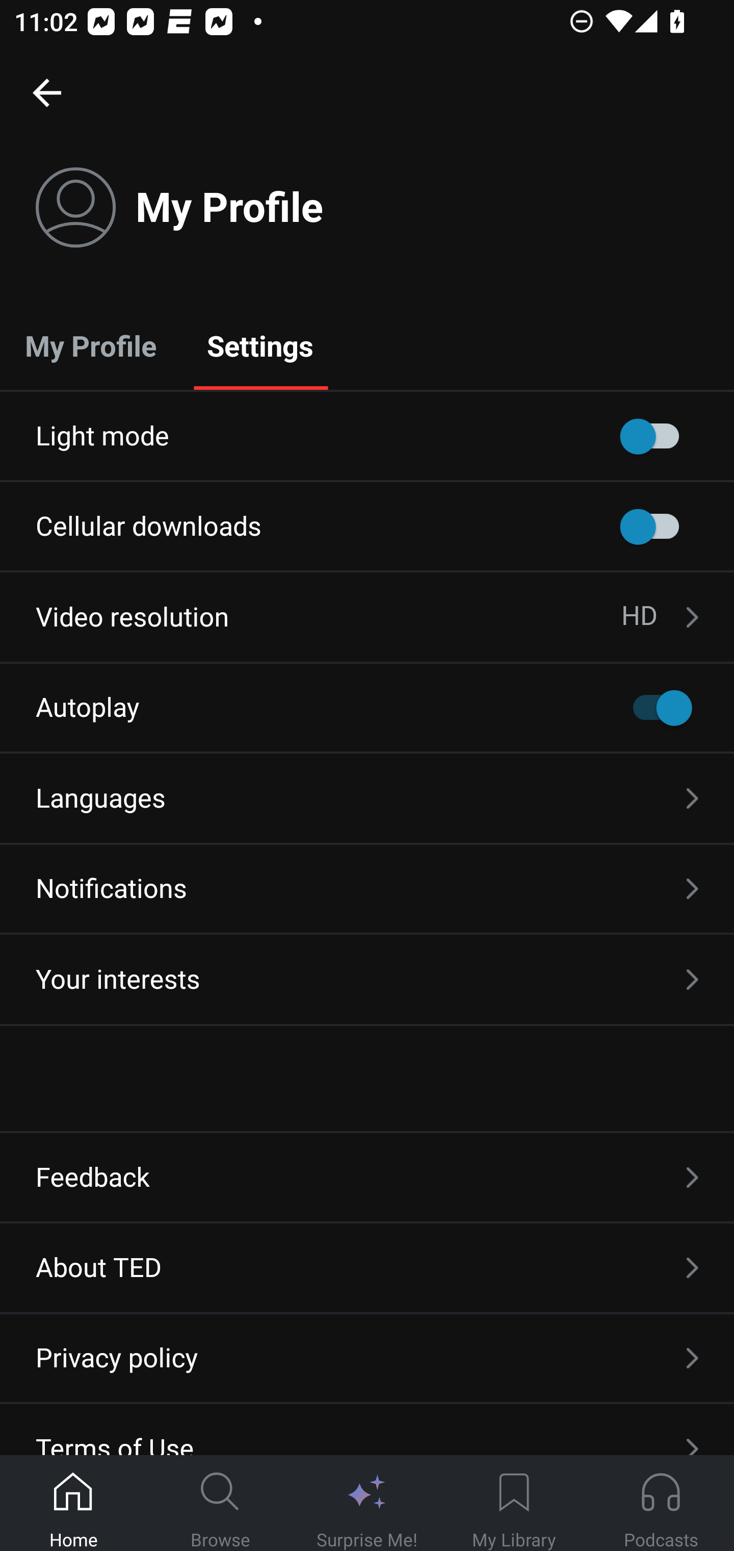 This screenshot has height=1551, width=734. Describe the element at coordinates (514, 1504) in the screenshot. I see `My Library` at that location.